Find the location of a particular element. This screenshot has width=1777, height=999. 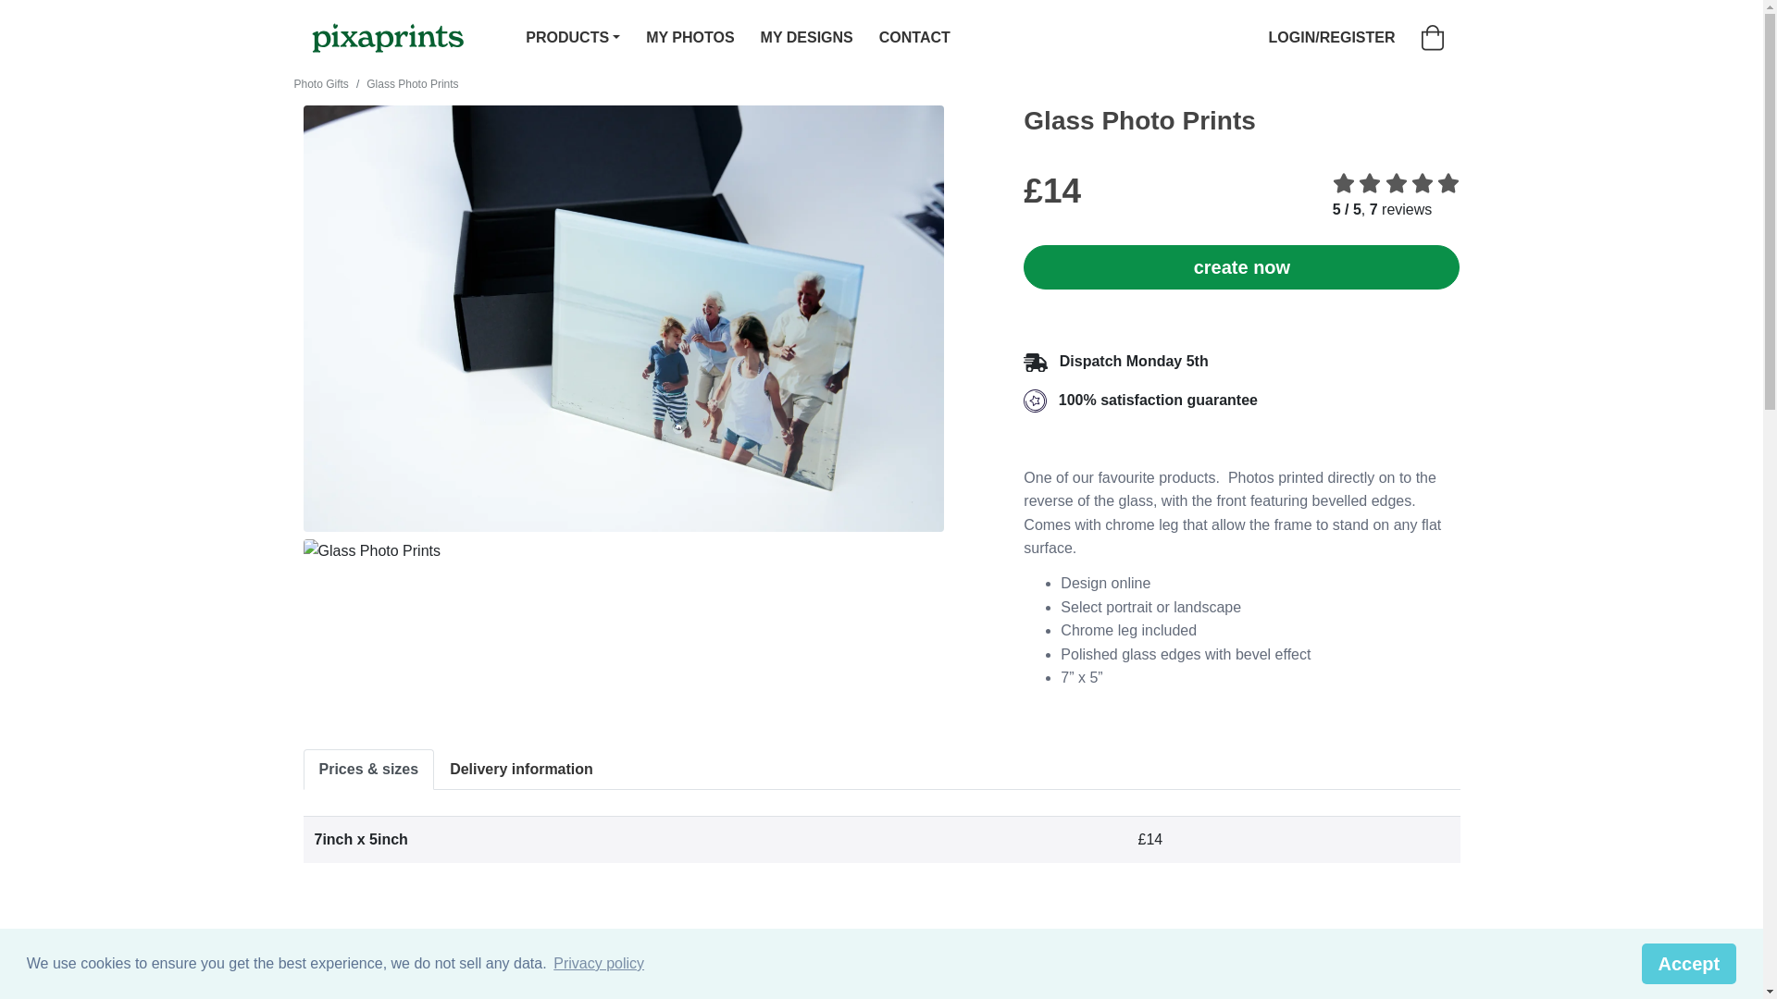

PRODUCTS is located at coordinates (572, 39).